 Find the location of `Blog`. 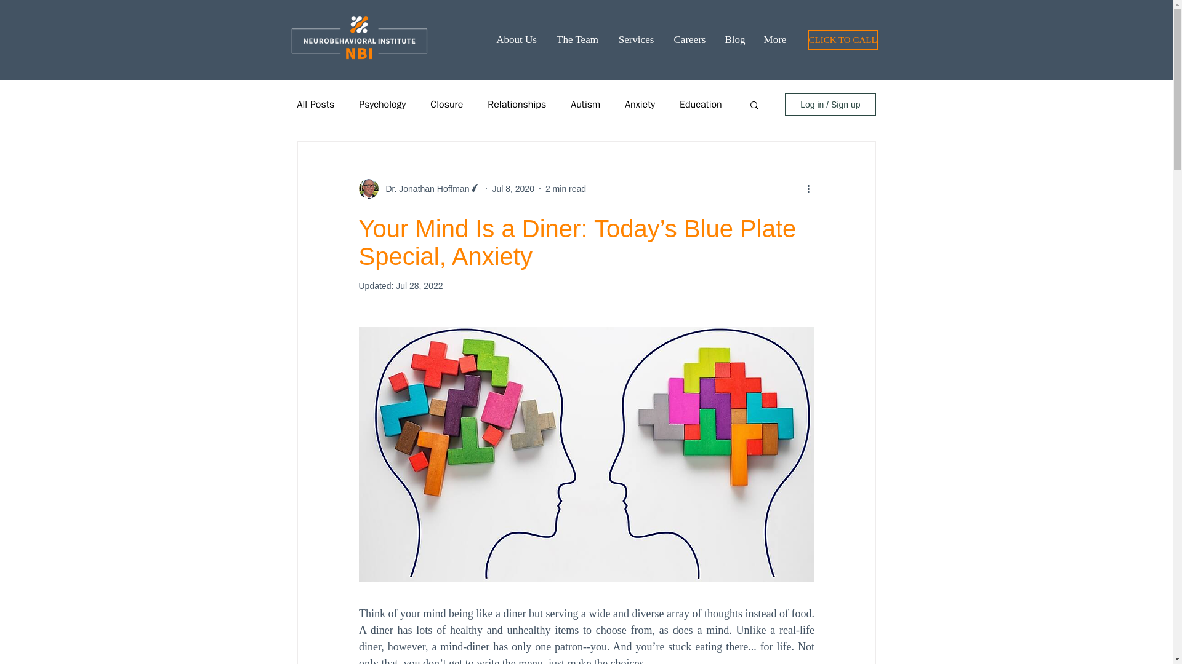

Blog is located at coordinates (734, 40).